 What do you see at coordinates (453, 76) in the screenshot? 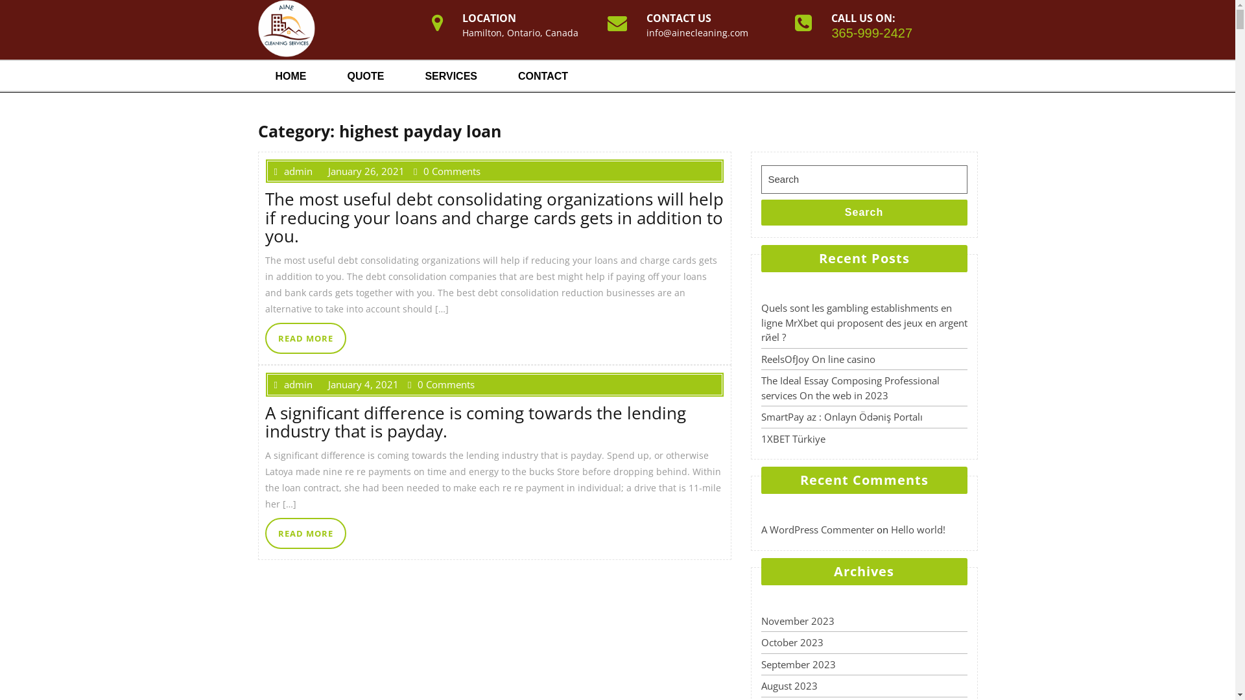
I see `SERVICES` at bounding box center [453, 76].